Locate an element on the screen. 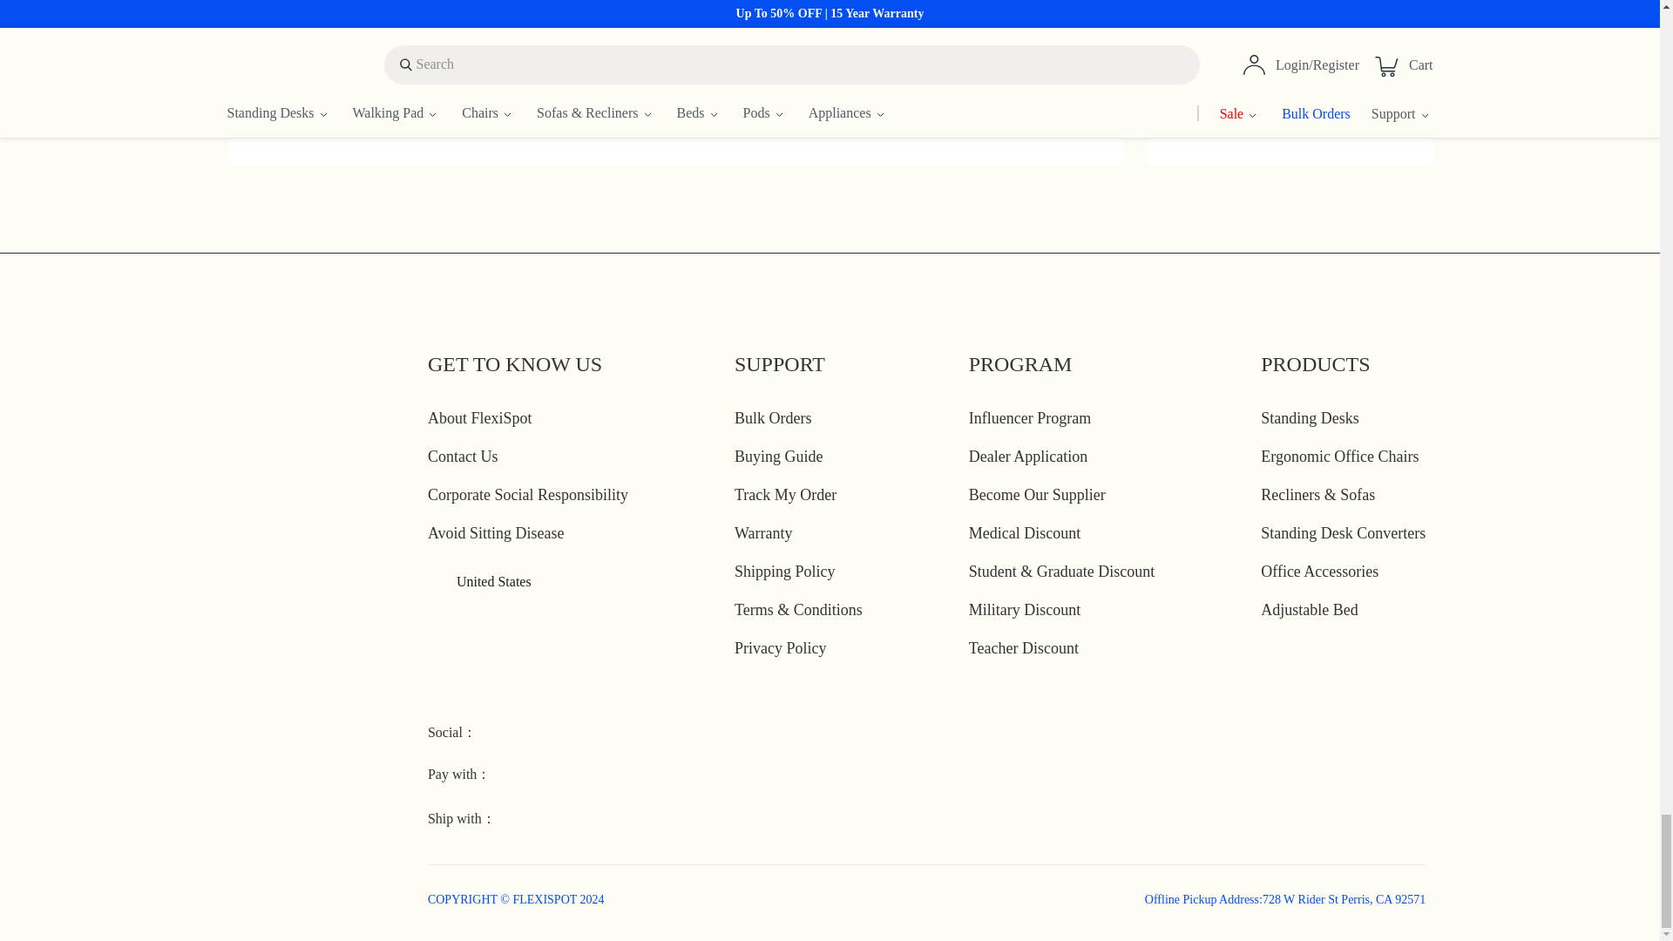 The height and width of the screenshot is (941, 1673). Corporate Social Responsibility is located at coordinates (528, 495).